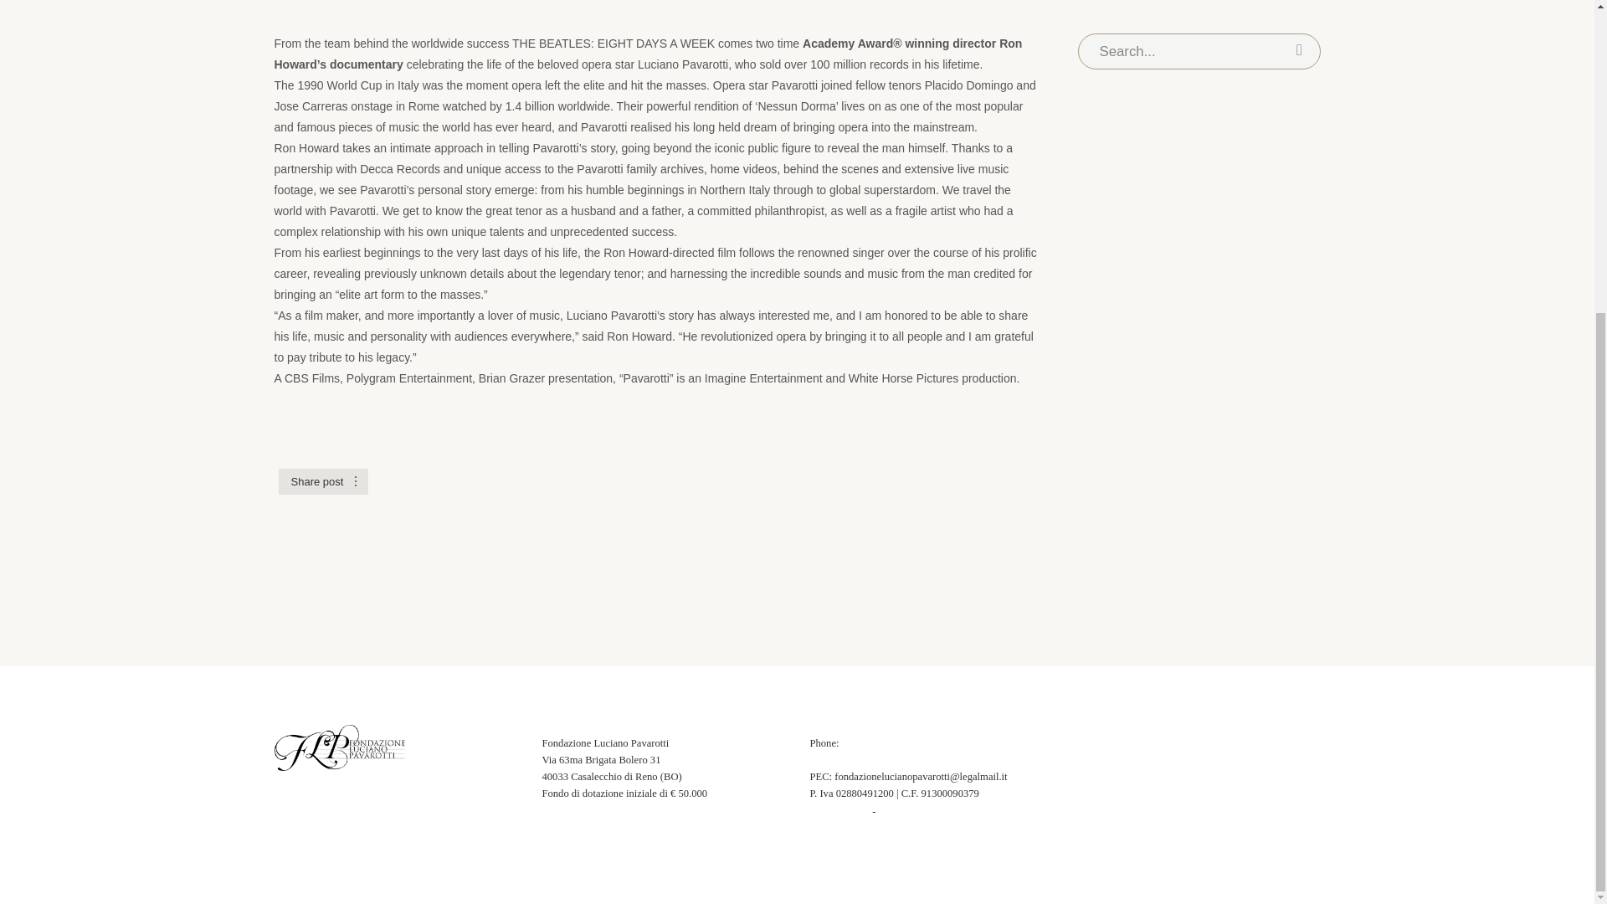 The image size is (1607, 904). What do you see at coordinates (920, 811) in the screenshot?
I see `Cookie Policy ` at bounding box center [920, 811].